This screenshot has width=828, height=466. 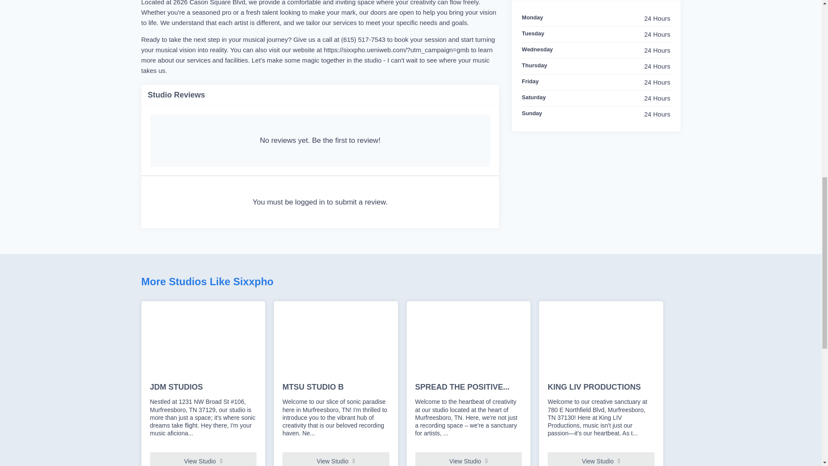 I want to click on MTSU STUDIO B, so click(x=336, y=387).